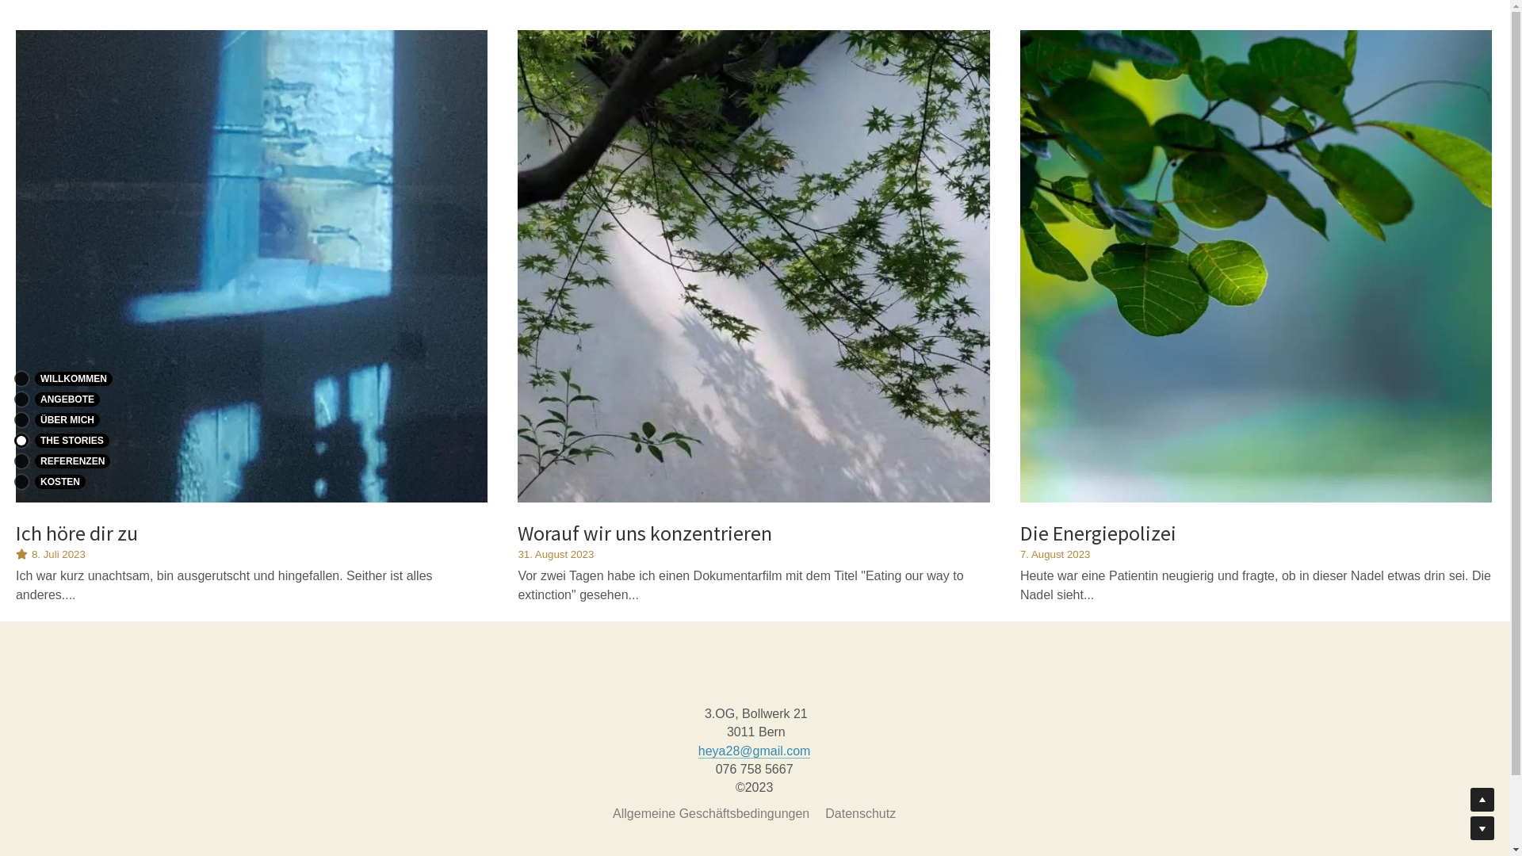 This screenshot has height=856, width=1522. What do you see at coordinates (86, 460) in the screenshot?
I see `REFERENZEN` at bounding box center [86, 460].